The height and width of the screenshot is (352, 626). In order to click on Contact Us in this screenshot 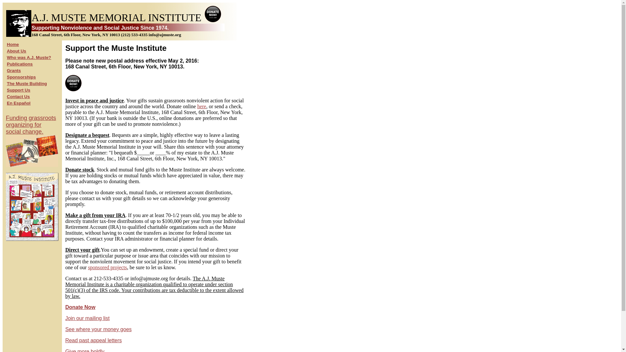, I will do `click(18, 96)`.